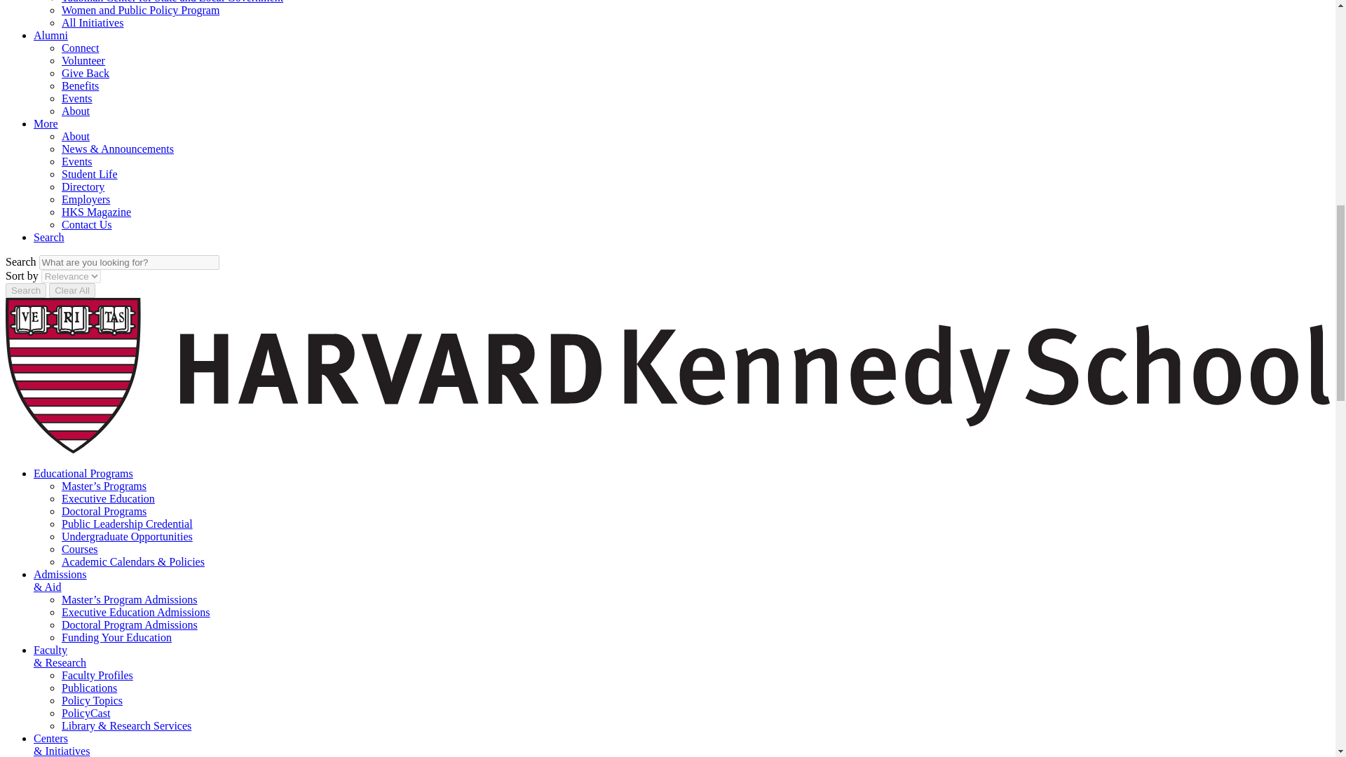 This screenshot has height=757, width=1346. I want to click on Publications at HKS, so click(90, 688).